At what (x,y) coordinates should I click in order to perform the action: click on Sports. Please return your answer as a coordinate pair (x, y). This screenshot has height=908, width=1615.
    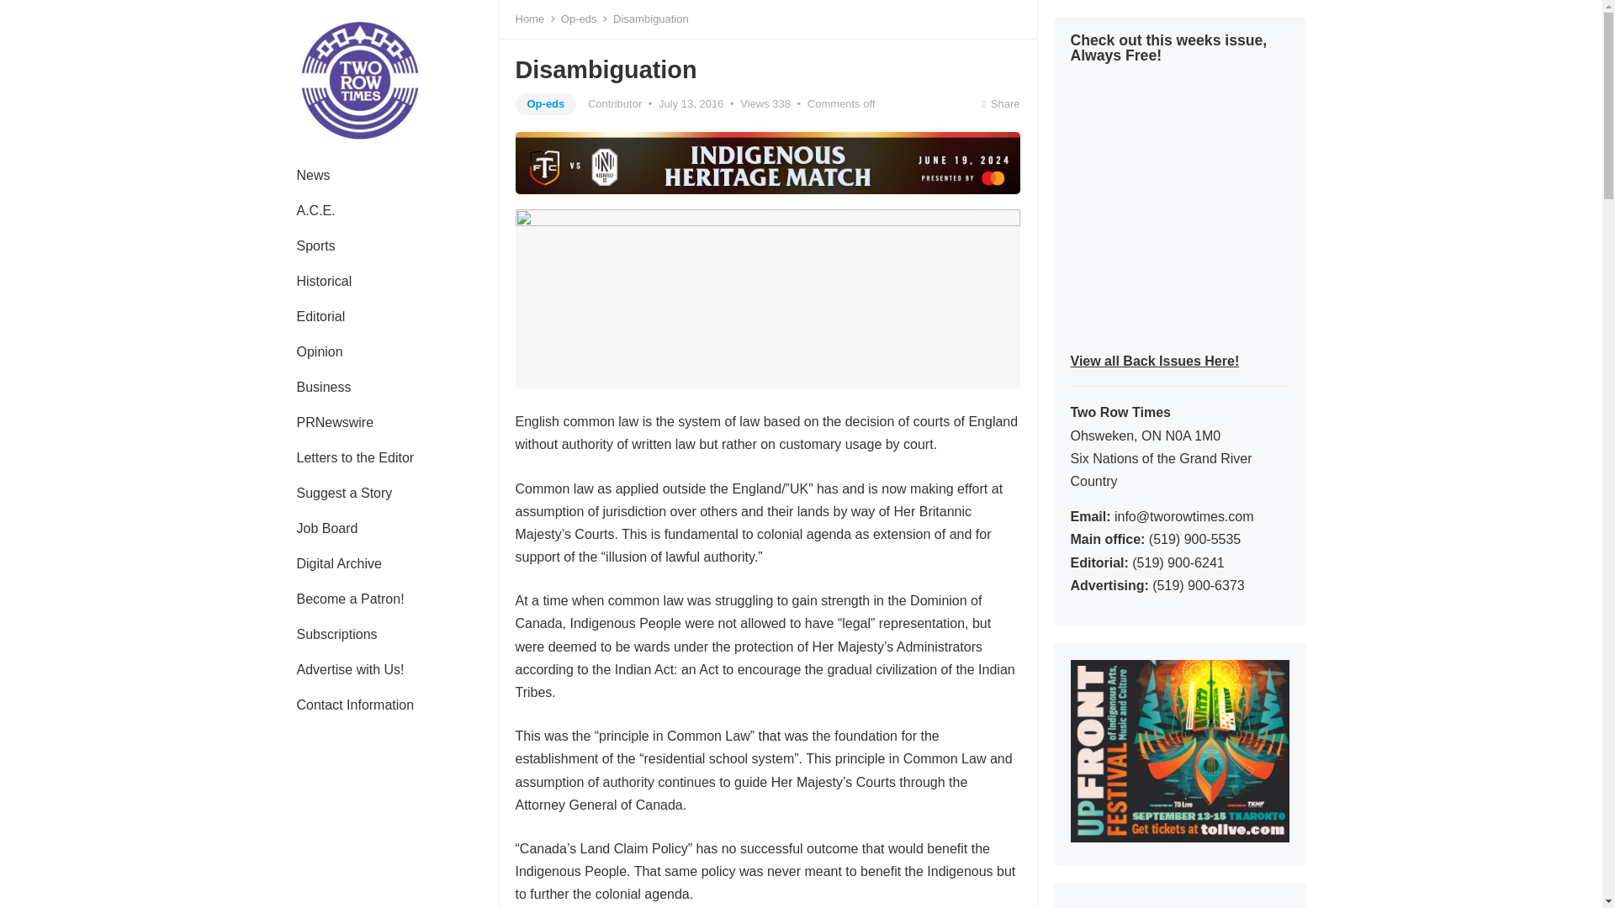
    Looking at the image, I should click on (315, 246).